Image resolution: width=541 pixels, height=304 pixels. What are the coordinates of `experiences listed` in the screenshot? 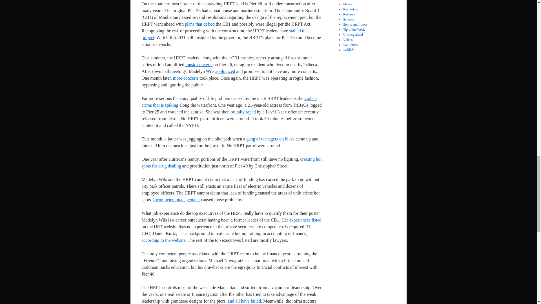 It's located at (305, 220).